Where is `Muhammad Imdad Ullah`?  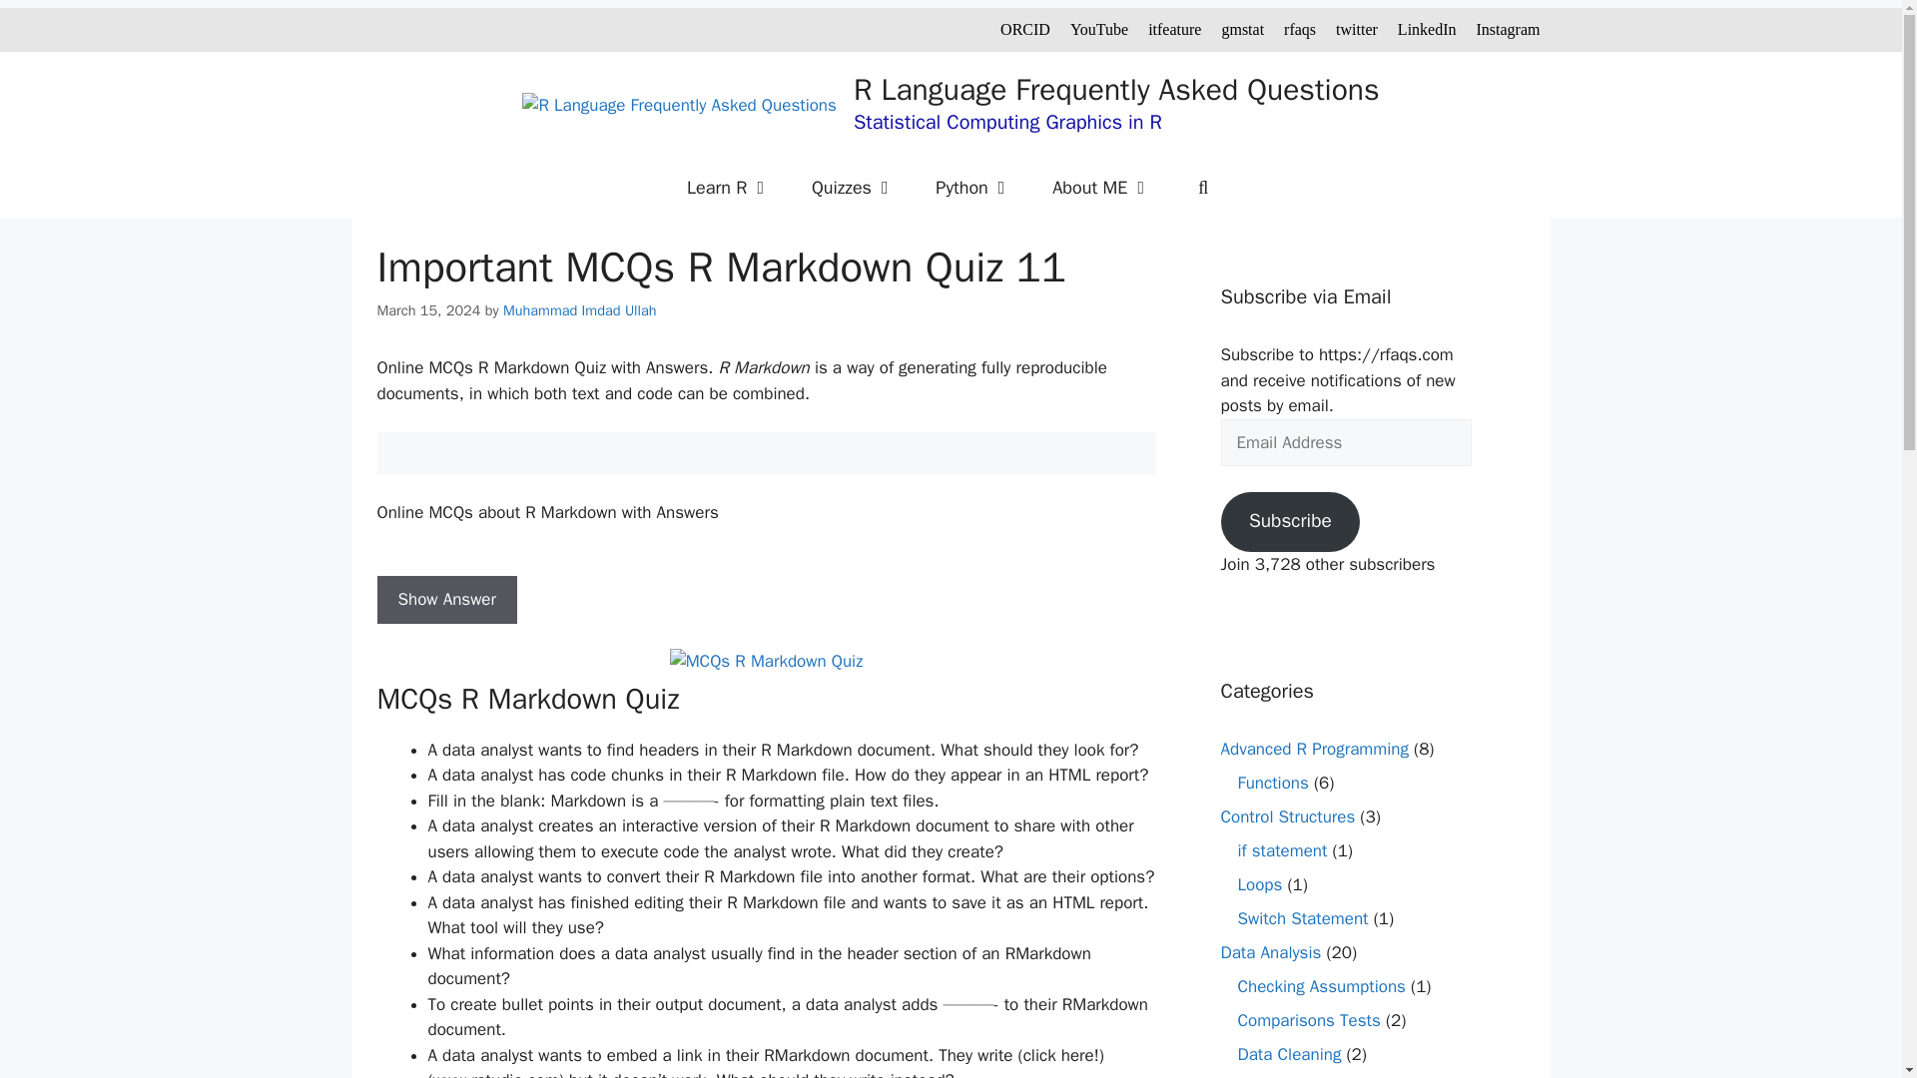
Muhammad Imdad Ullah is located at coordinates (579, 309).